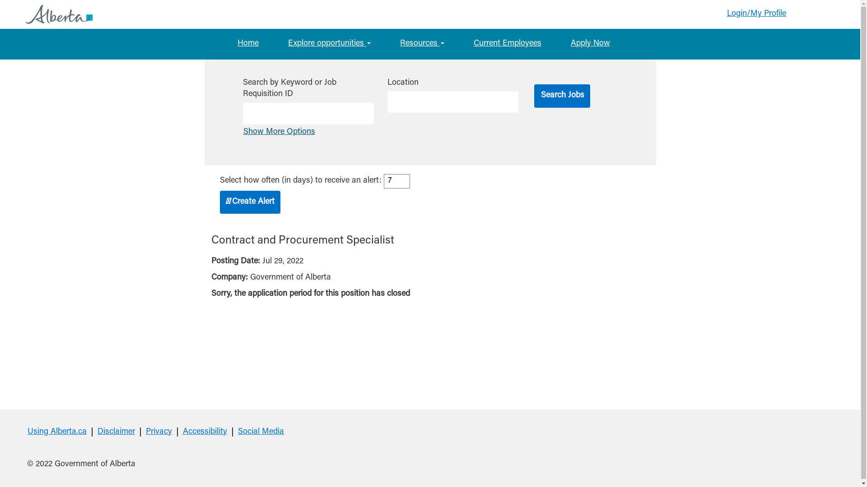  Describe the element at coordinates (422, 44) in the screenshot. I see `Resources` at that location.